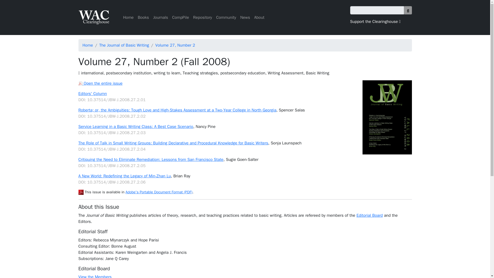 This screenshot has width=494, height=278. Describe the element at coordinates (124, 45) in the screenshot. I see `The Journal of Basic Writing` at that location.